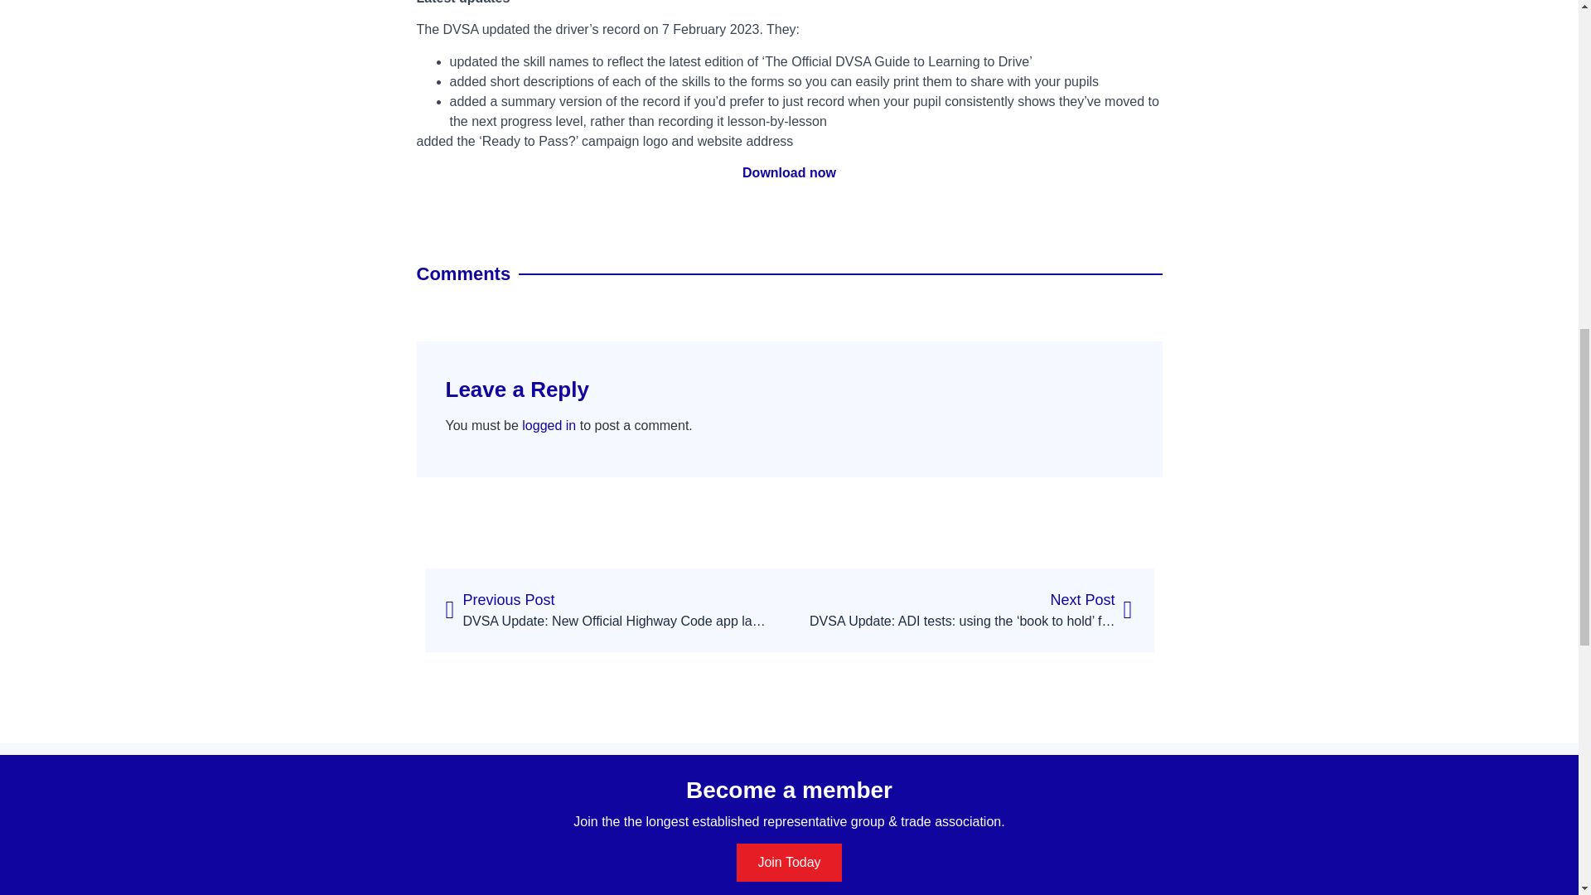 The width and height of the screenshot is (1591, 895). I want to click on Download now, so click(789, 172).